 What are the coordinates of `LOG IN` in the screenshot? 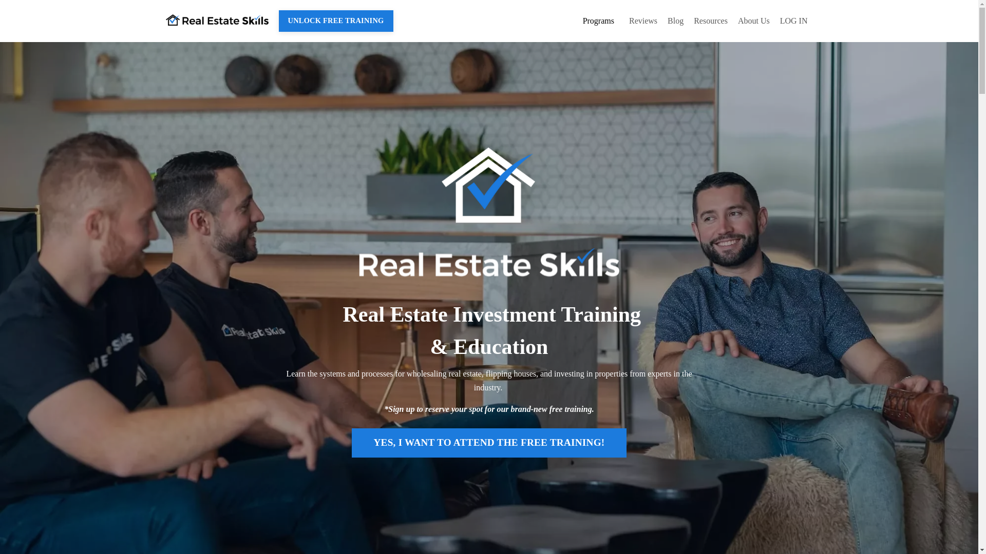 It's located at (793, 21).